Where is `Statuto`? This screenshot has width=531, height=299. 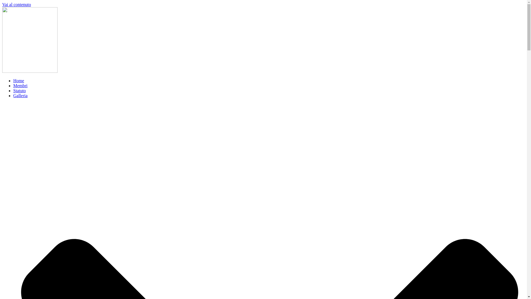 Statuto is located at coordinates (19, 91).